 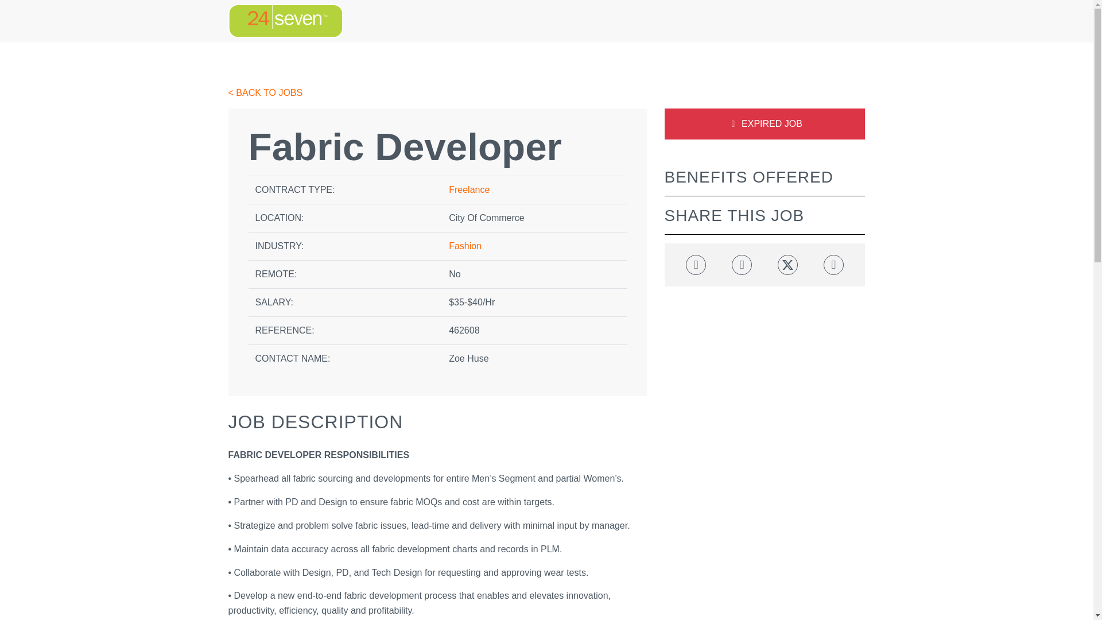 What do you see at coordinates (748, 177) in the screenshot?
I see `BENEFITS OFFERED` at bounding box center [748, 177].